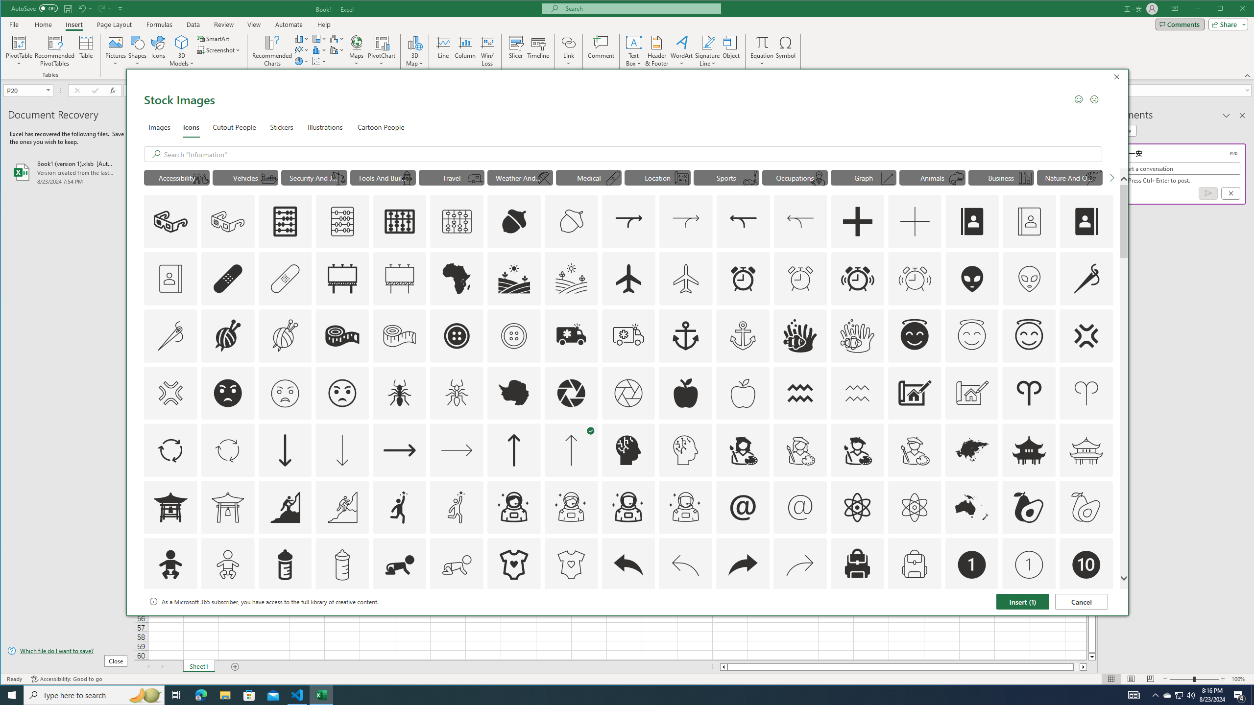 The width and height of the screenshot is (1254, 705). Describe the element at coordinates (571, 622) in the screenshot. I see `AutomationID: Icons_Badge5` at that location.